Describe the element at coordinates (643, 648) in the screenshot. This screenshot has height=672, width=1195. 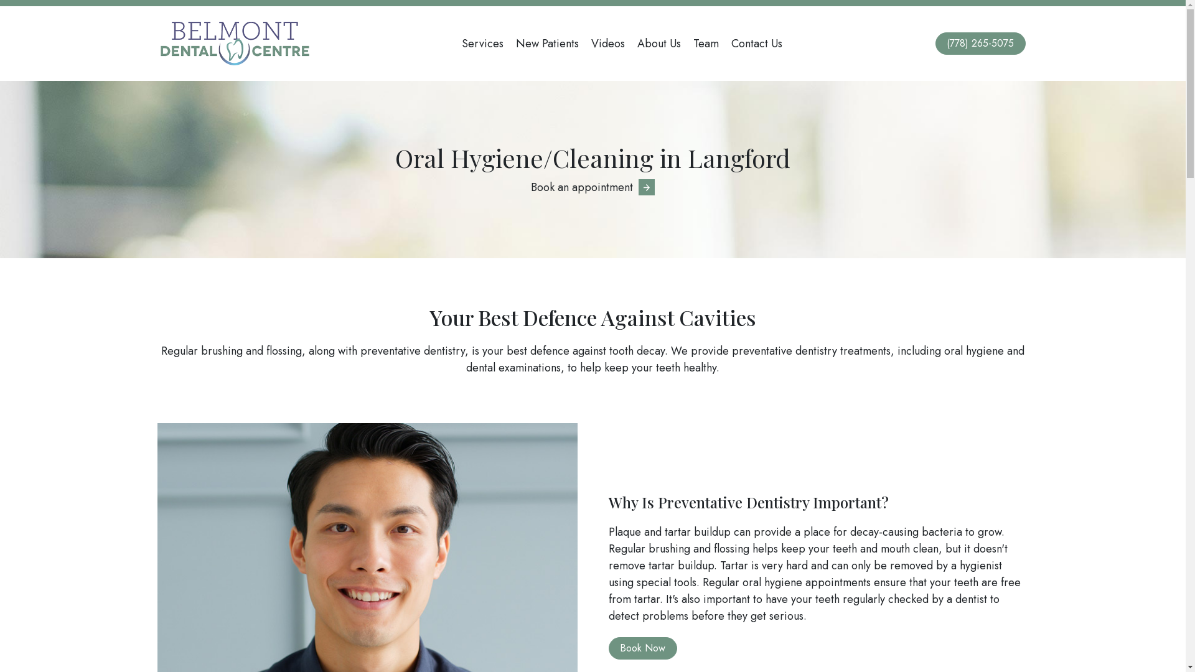
I see `Book Now` at that location.